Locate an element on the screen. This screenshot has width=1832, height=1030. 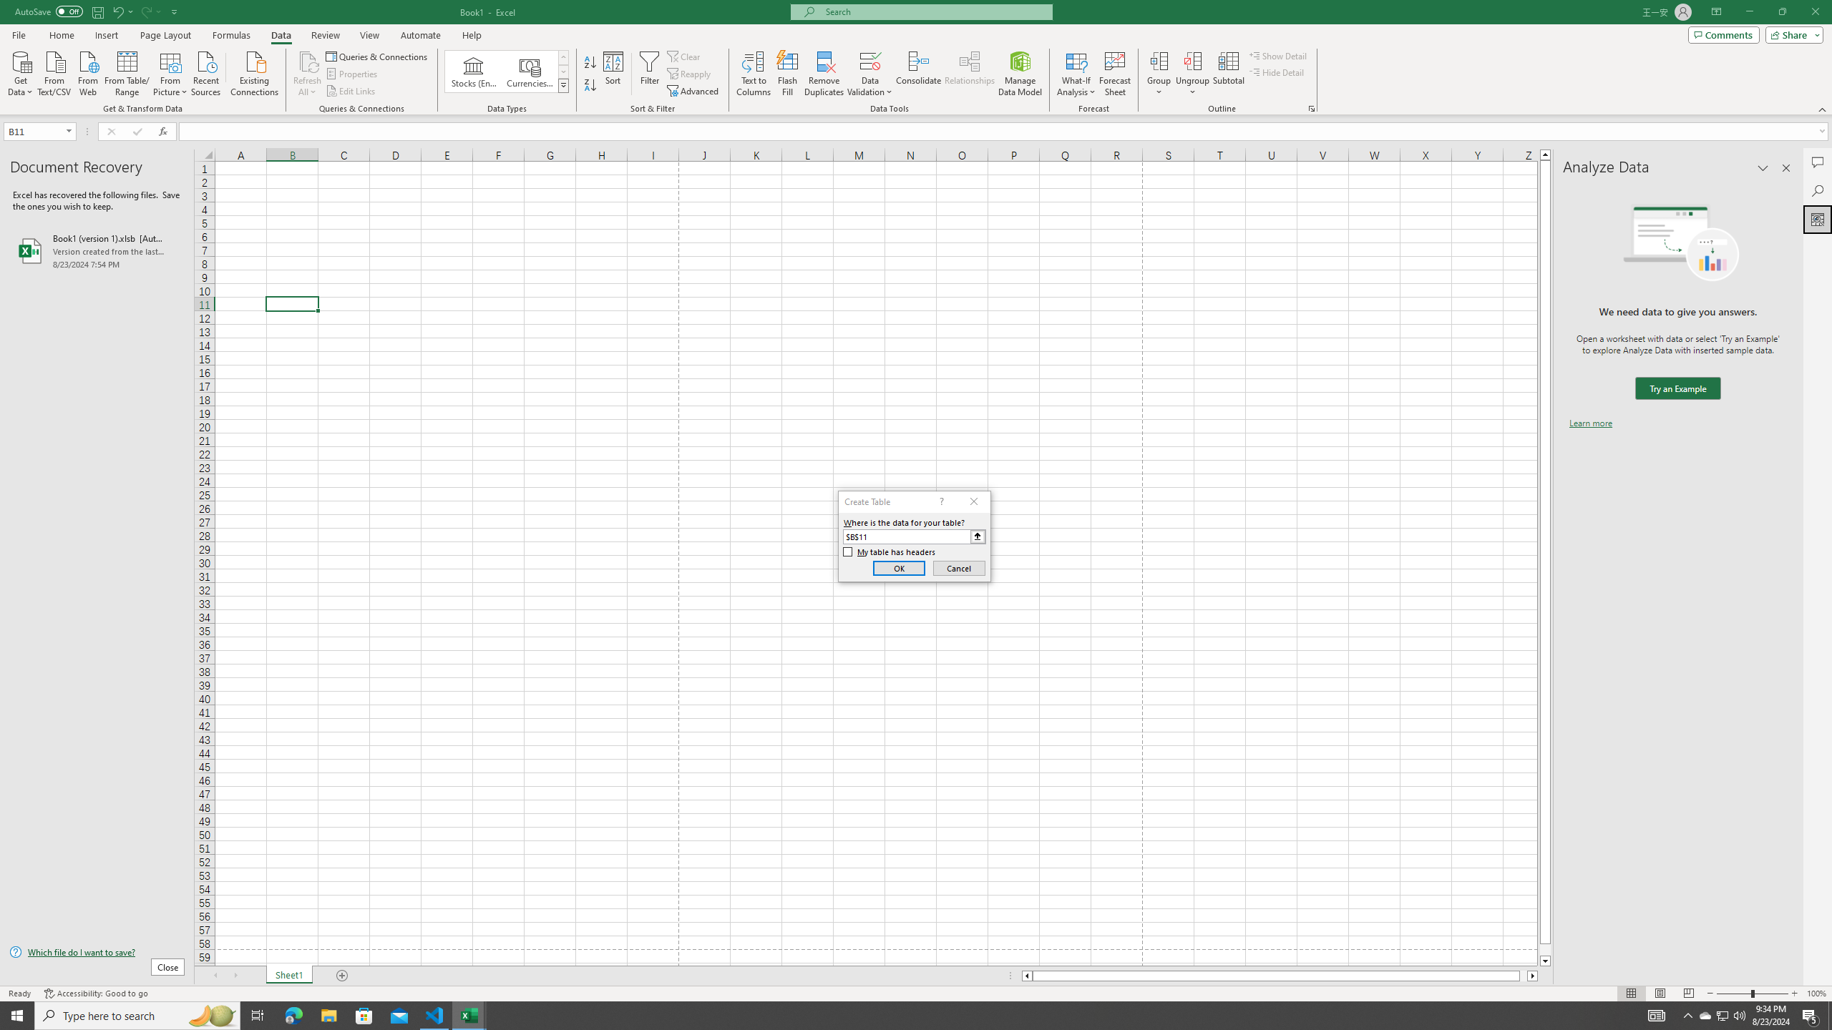
Stocks (English) is located at coordinates (474, 72).